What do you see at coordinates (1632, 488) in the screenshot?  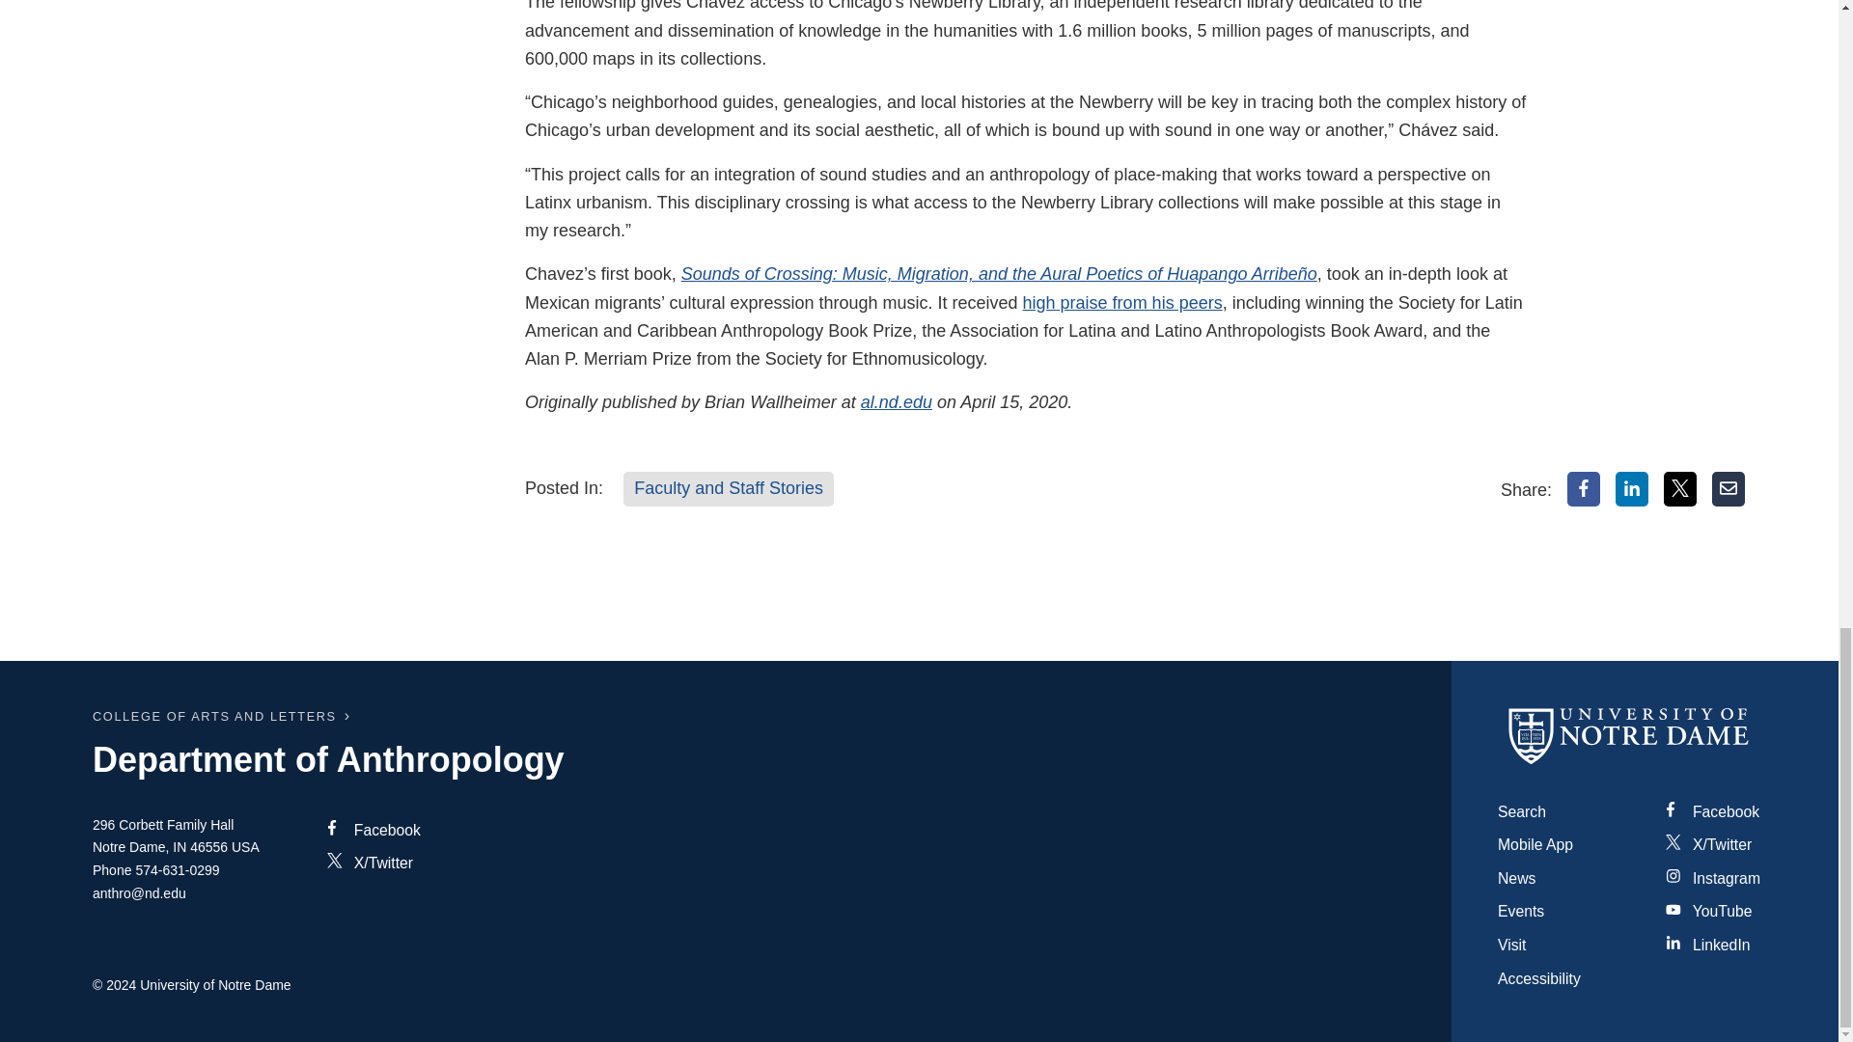 I see `LinkedIn` at bounding box center [1632, 488].